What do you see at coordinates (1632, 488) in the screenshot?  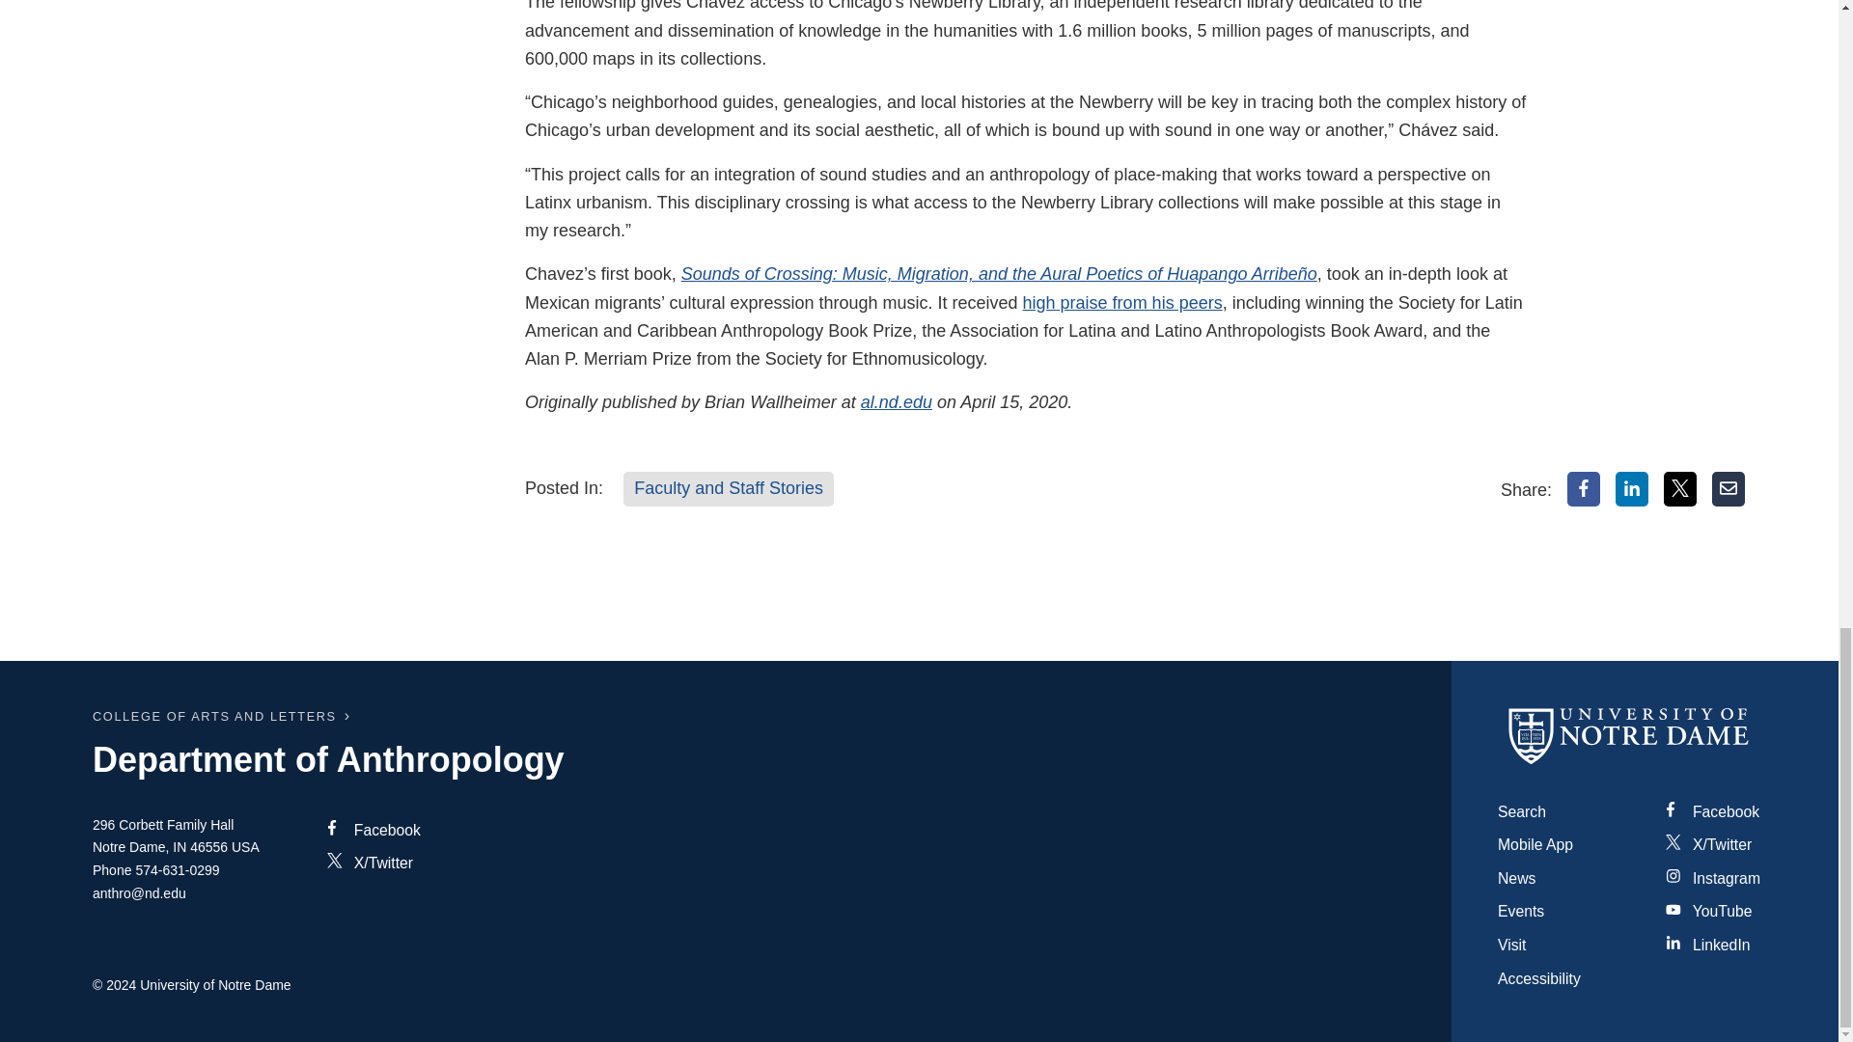 I see `LinkedIn` at bounding box center [1632, 488].